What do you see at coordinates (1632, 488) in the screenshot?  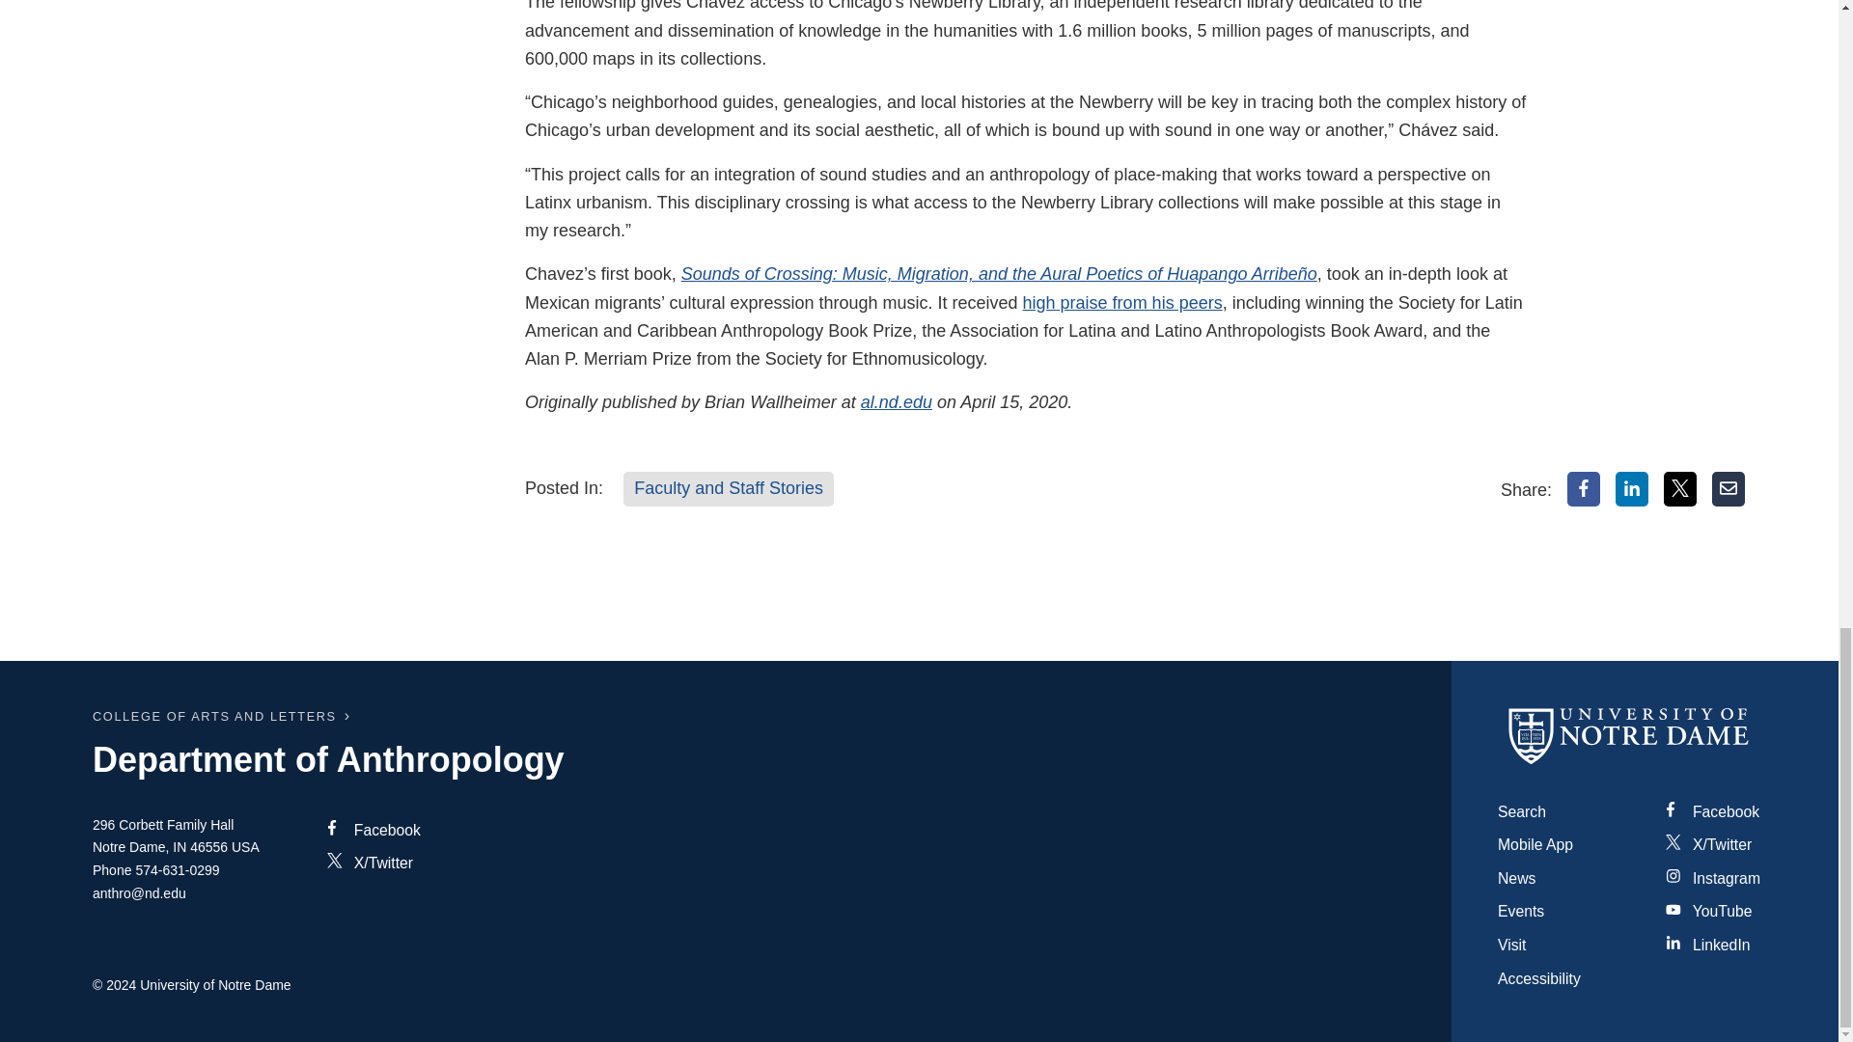 I see `LinkedIn` at bounding box center [1632, 488].